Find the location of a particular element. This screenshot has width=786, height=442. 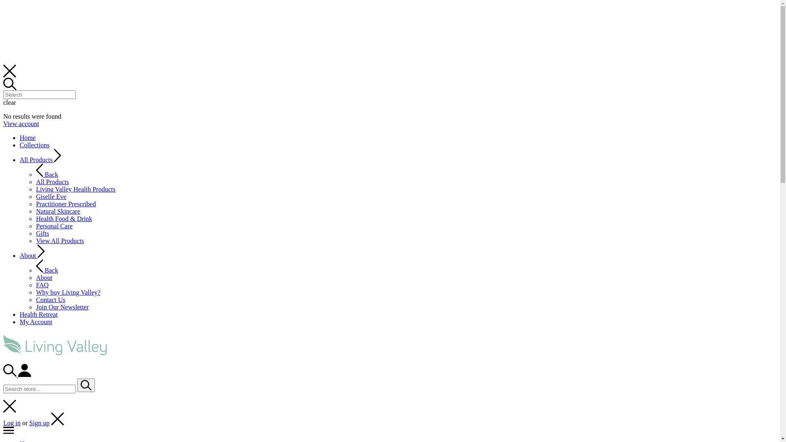

Log in is located at coordinates (12, 423).